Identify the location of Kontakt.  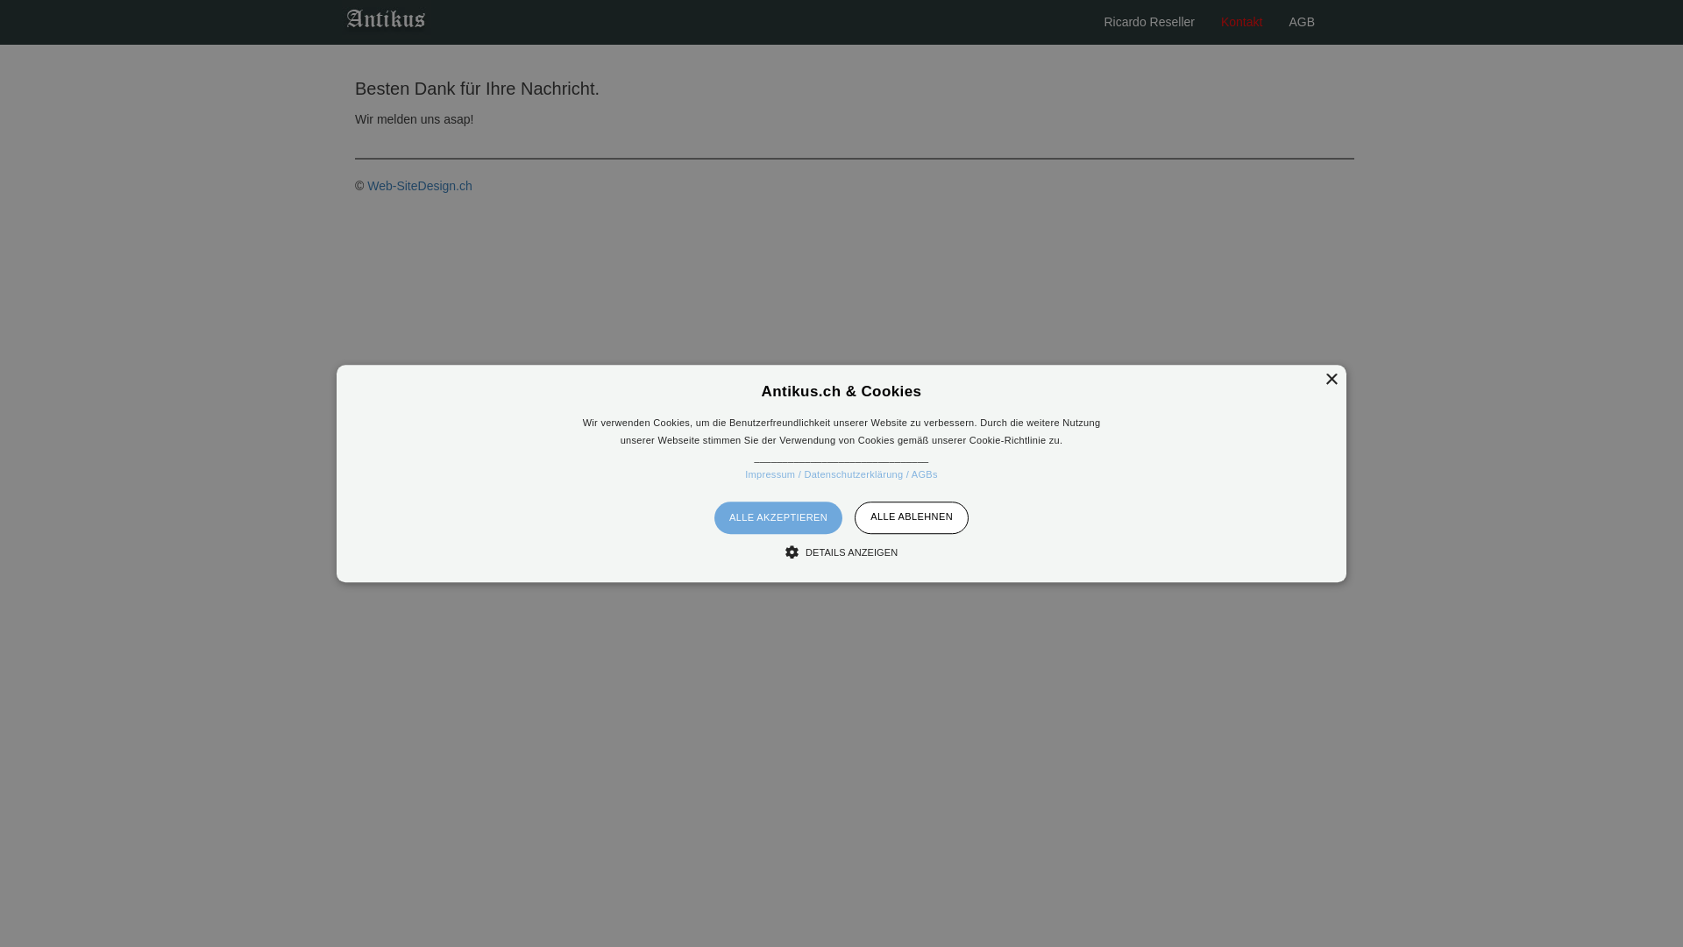
(1241, 22).